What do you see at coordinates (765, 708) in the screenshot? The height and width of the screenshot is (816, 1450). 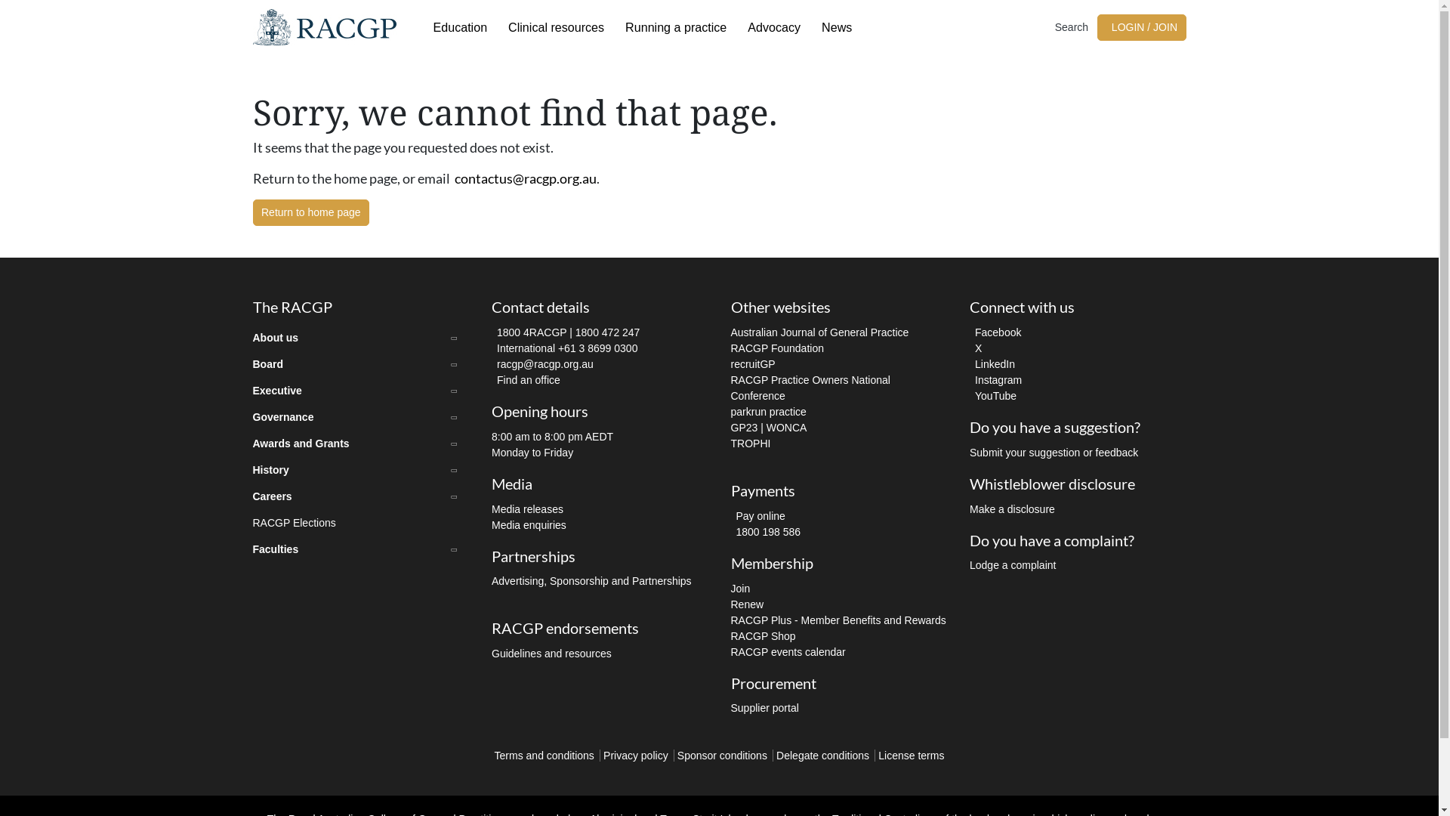 I see `Supplier portal` at bounding box center [765, 708].